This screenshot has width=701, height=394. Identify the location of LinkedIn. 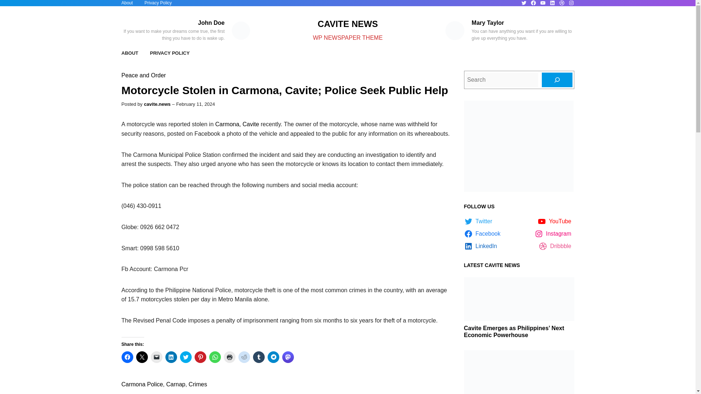
(552, 3).